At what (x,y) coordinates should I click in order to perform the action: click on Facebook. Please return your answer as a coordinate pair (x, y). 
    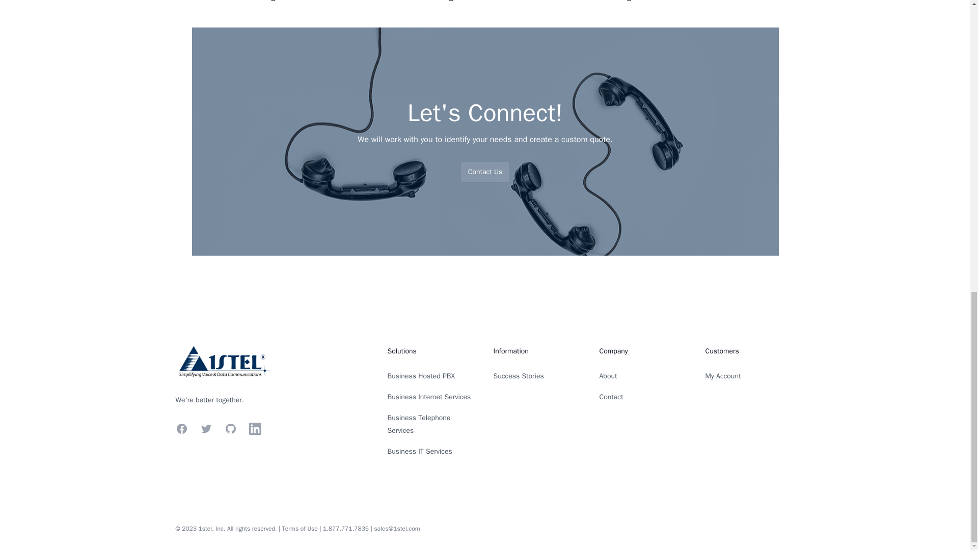
    Looking at the image, I should click on (181, 429).